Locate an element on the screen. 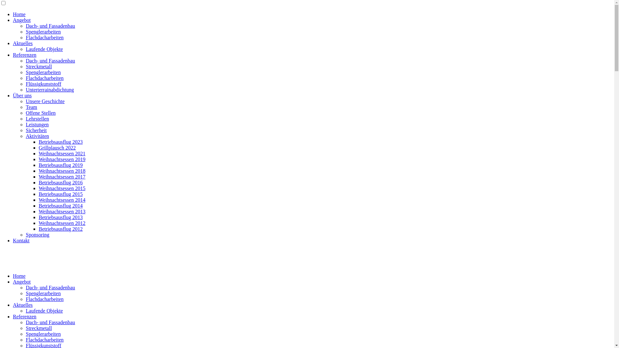 This screenshot has width=619, height=348. Laufende Objekte is located at coordinates (44, 49).